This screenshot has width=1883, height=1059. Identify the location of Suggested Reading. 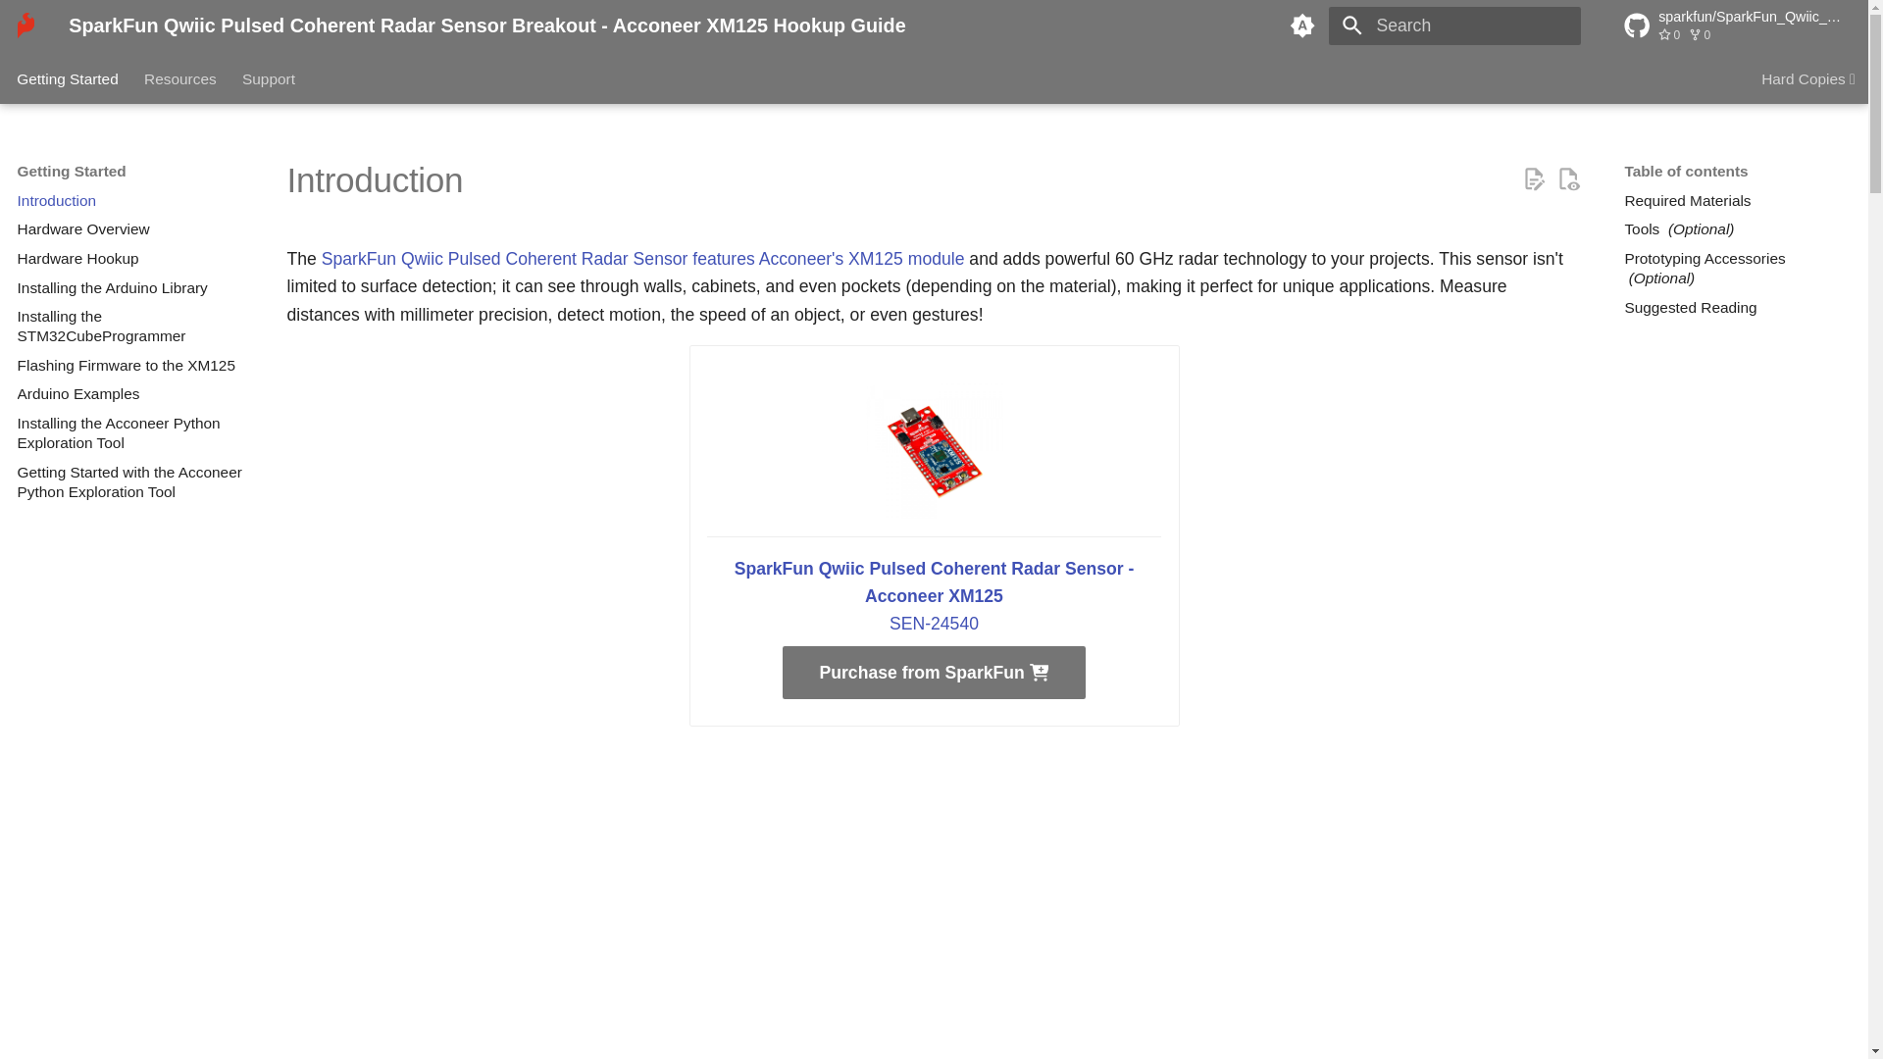
(1737, 308).